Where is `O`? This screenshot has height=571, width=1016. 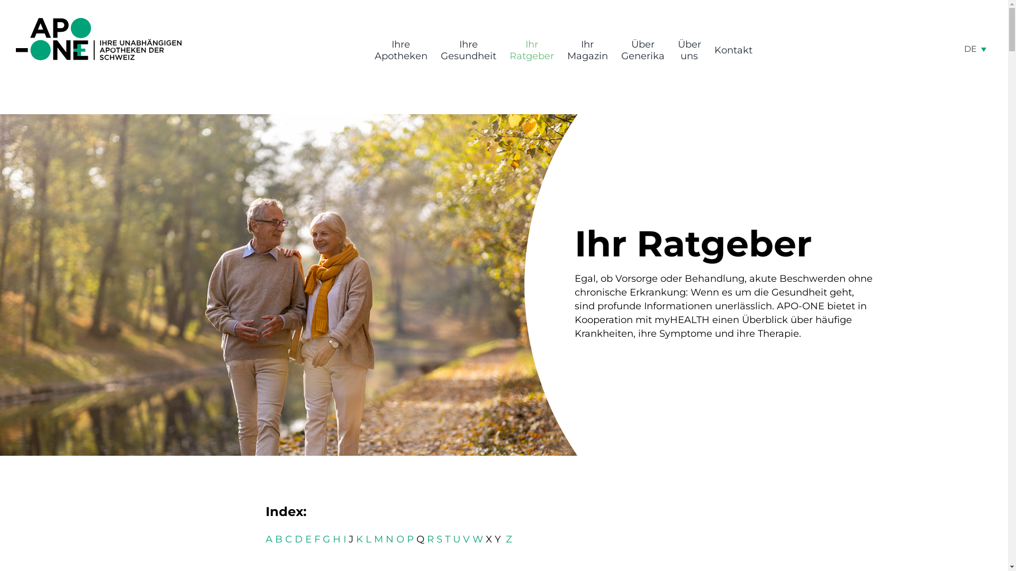 O is located at coordinates (400, 539).